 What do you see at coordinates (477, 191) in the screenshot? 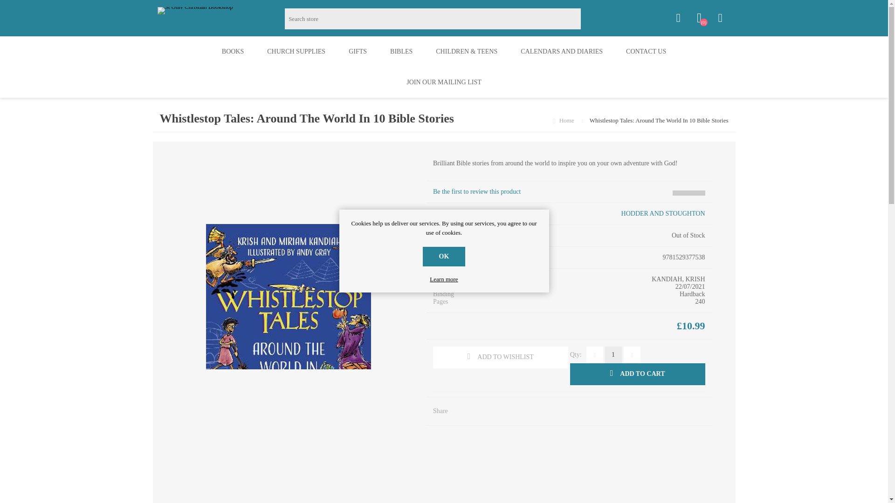
I see `Be the first to review this product` at bounding box center [477, 191].